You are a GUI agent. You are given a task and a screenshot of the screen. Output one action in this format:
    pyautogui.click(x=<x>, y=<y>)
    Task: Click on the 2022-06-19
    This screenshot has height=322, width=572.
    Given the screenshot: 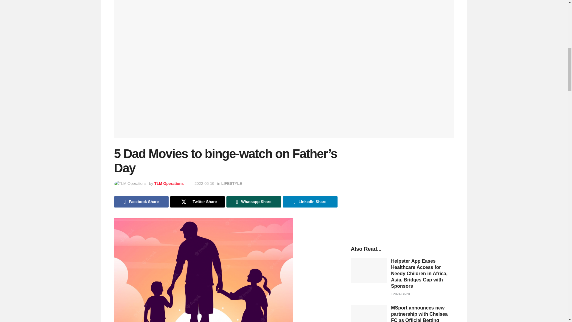 What is the action you would take?
    pyautogui.click(x=204, y=184)
    